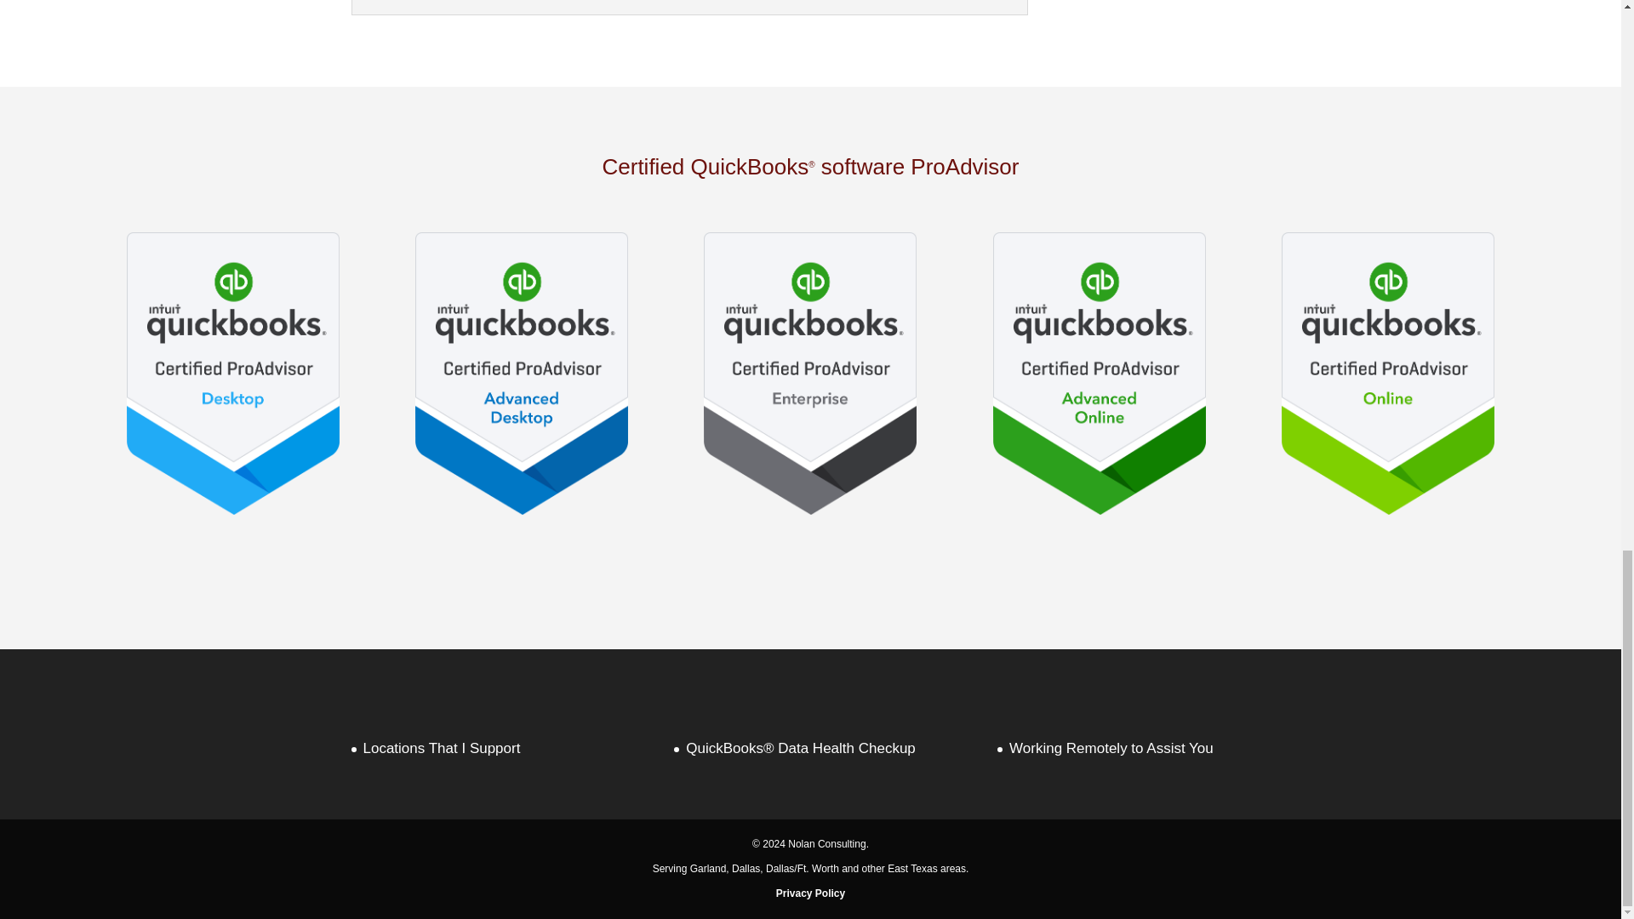 Image resolution: width=1634 pixels, height=919 pixels. What do you see at coordinates (1111, 748) in the screenshot?
I see `Working Remotely to Assist You` at bounding box center [1111, 748].